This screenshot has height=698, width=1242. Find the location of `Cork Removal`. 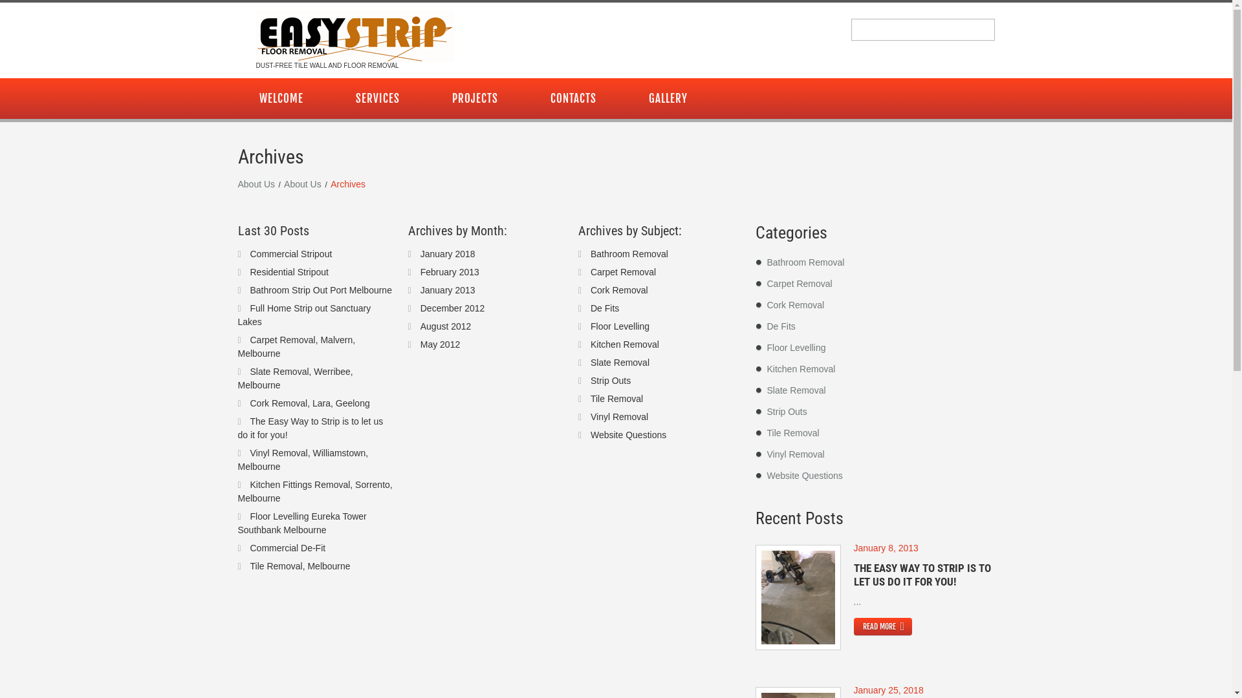

Cork Removal is located at coordinates (796, 305).